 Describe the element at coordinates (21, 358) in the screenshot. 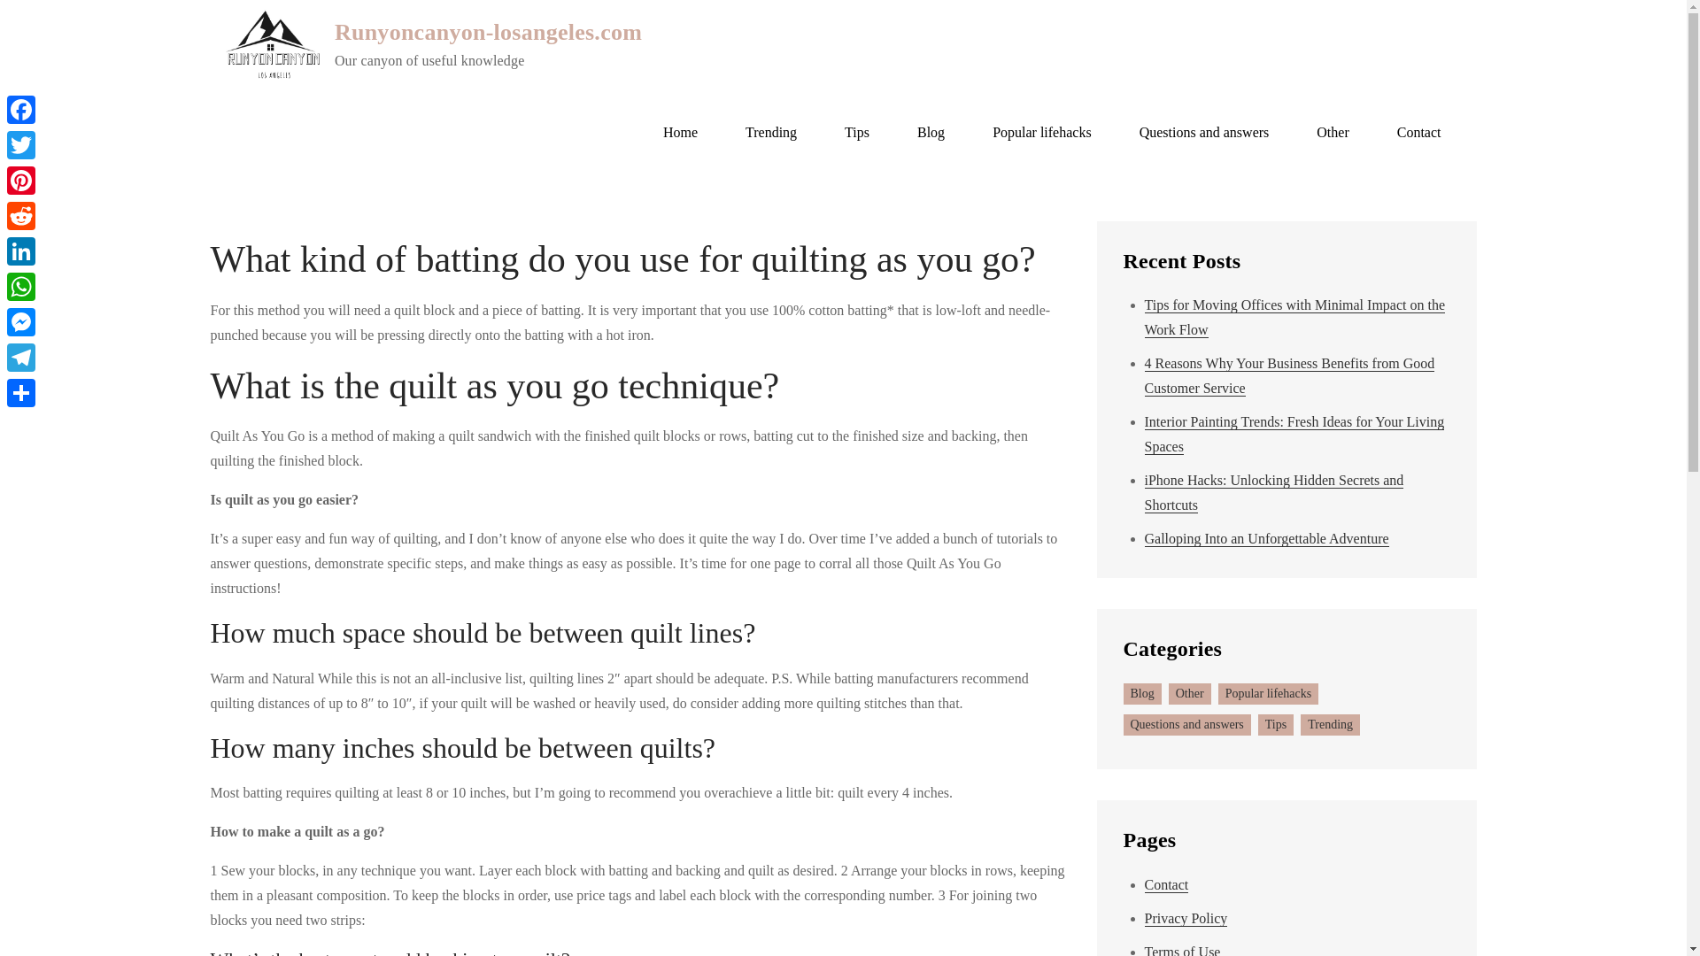

I see `Telegram` at that location.